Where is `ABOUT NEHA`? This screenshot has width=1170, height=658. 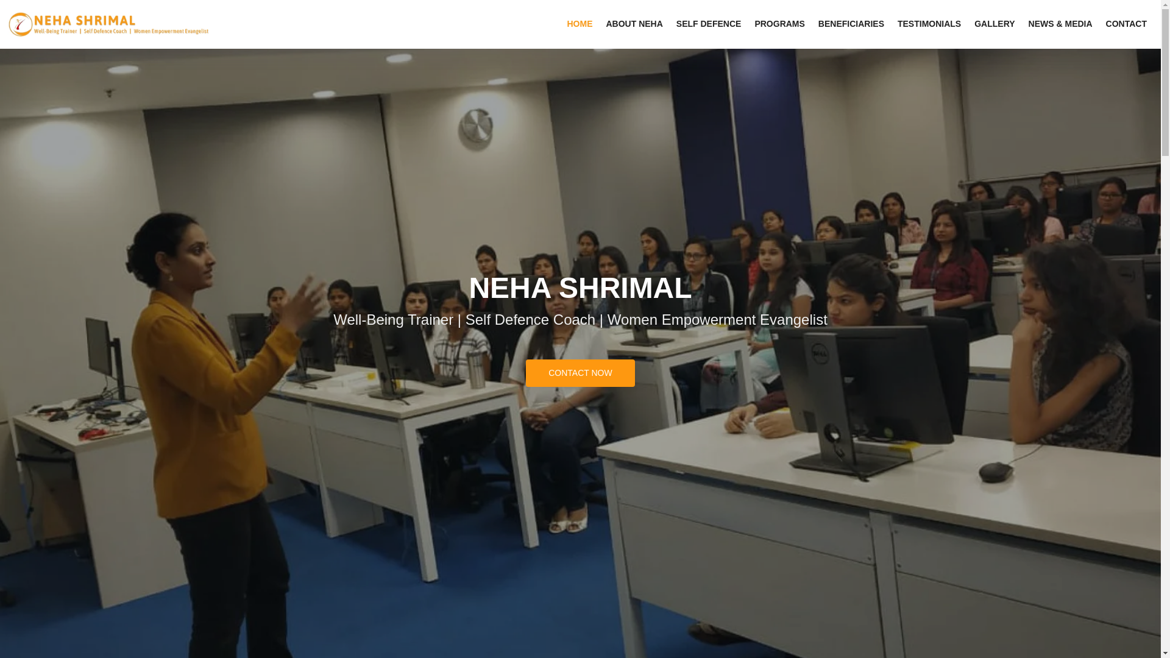 ABOUT NEHA is located at coordinates (634, 24).